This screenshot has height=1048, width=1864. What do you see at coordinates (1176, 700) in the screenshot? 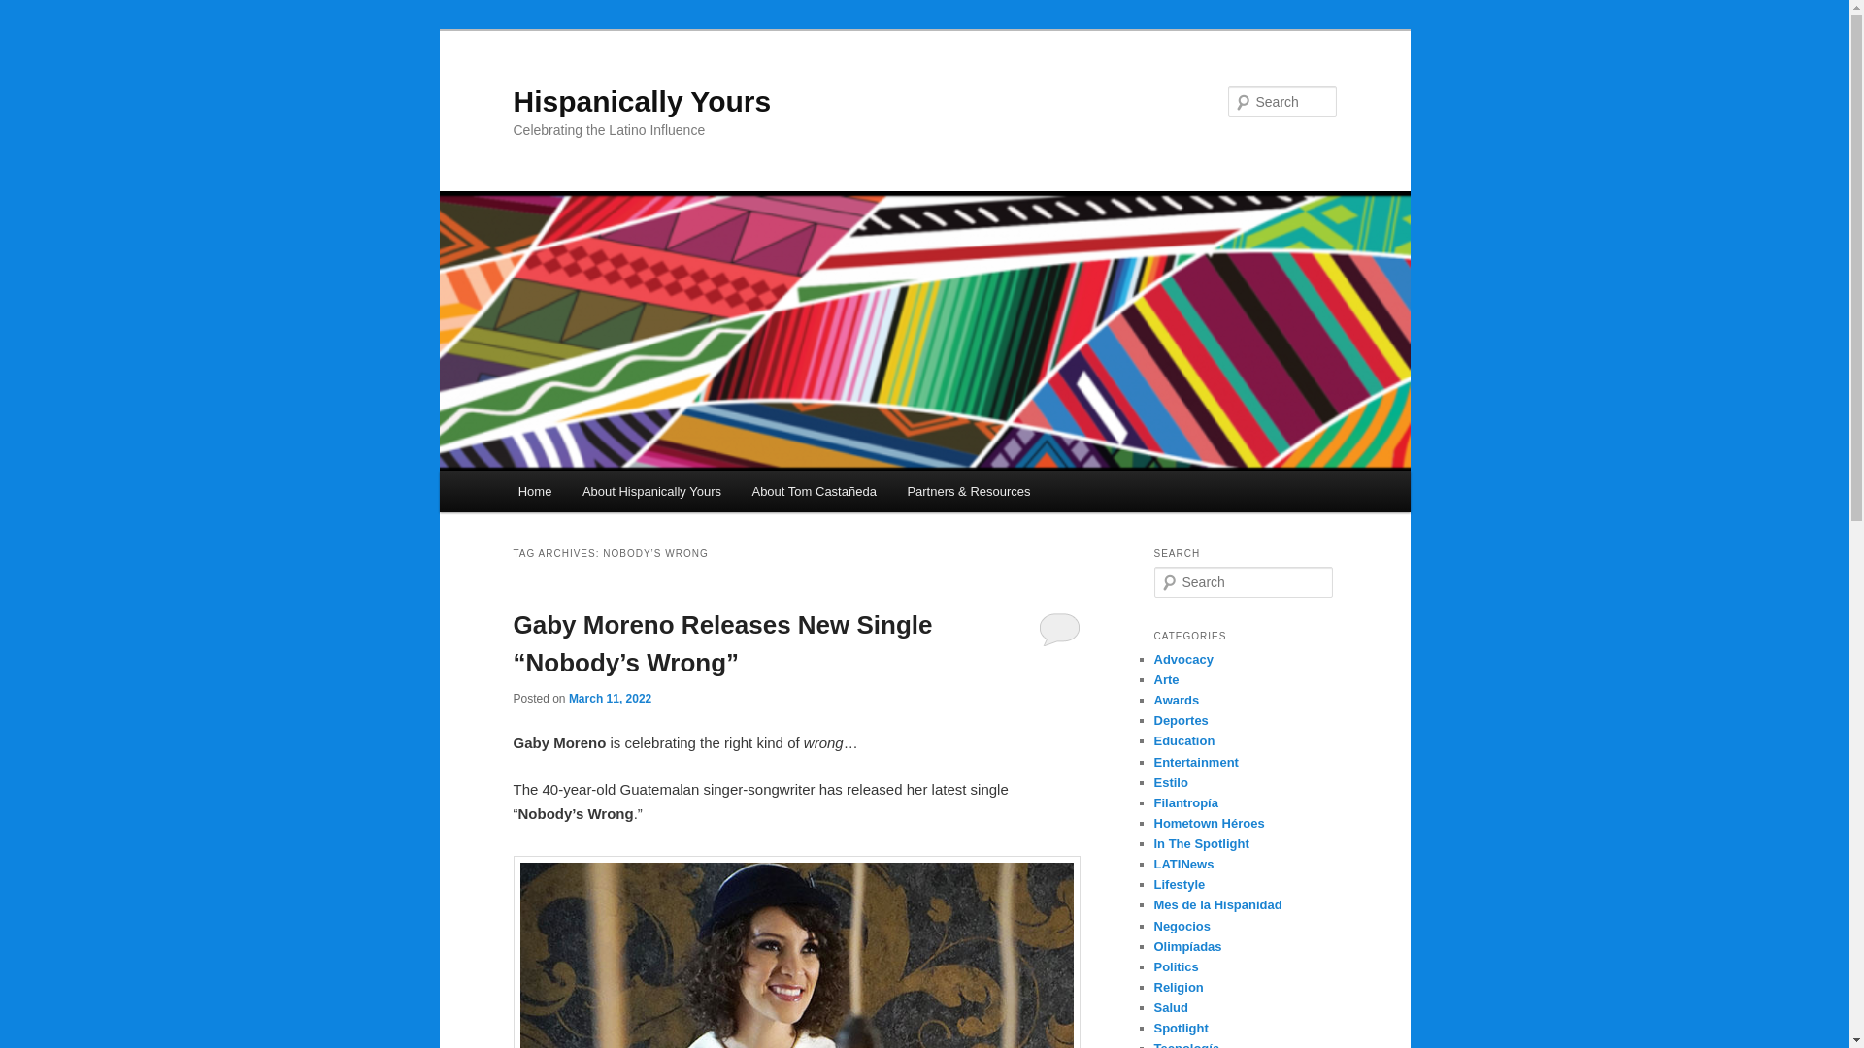
I see `Awards` at bounding box center [1176, 700].